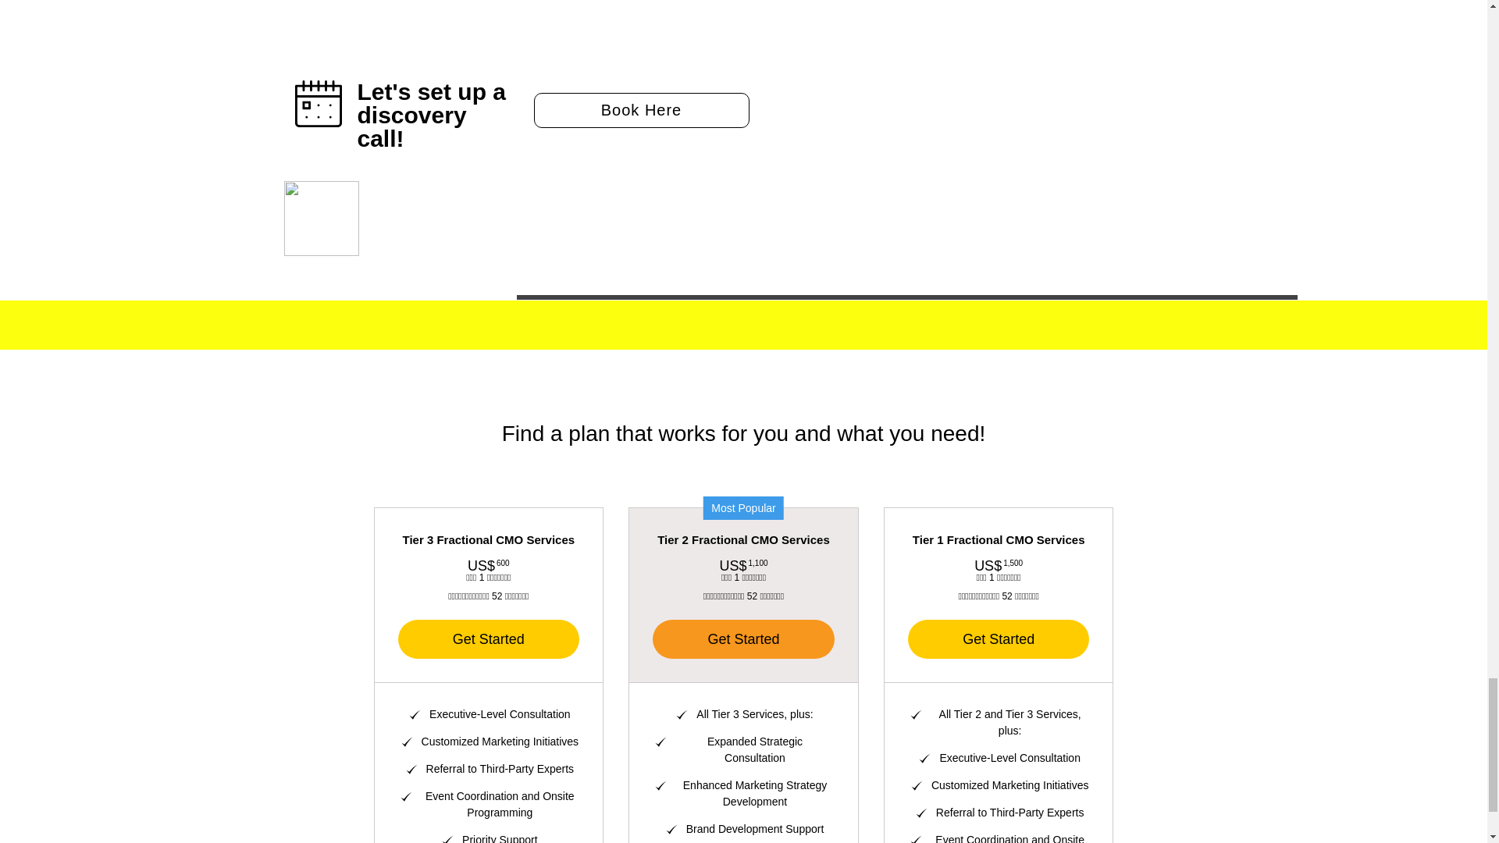 Image resolution: width=1499 pixels, height=843 pixels. I want to click on Book Here, so click(642, 110).